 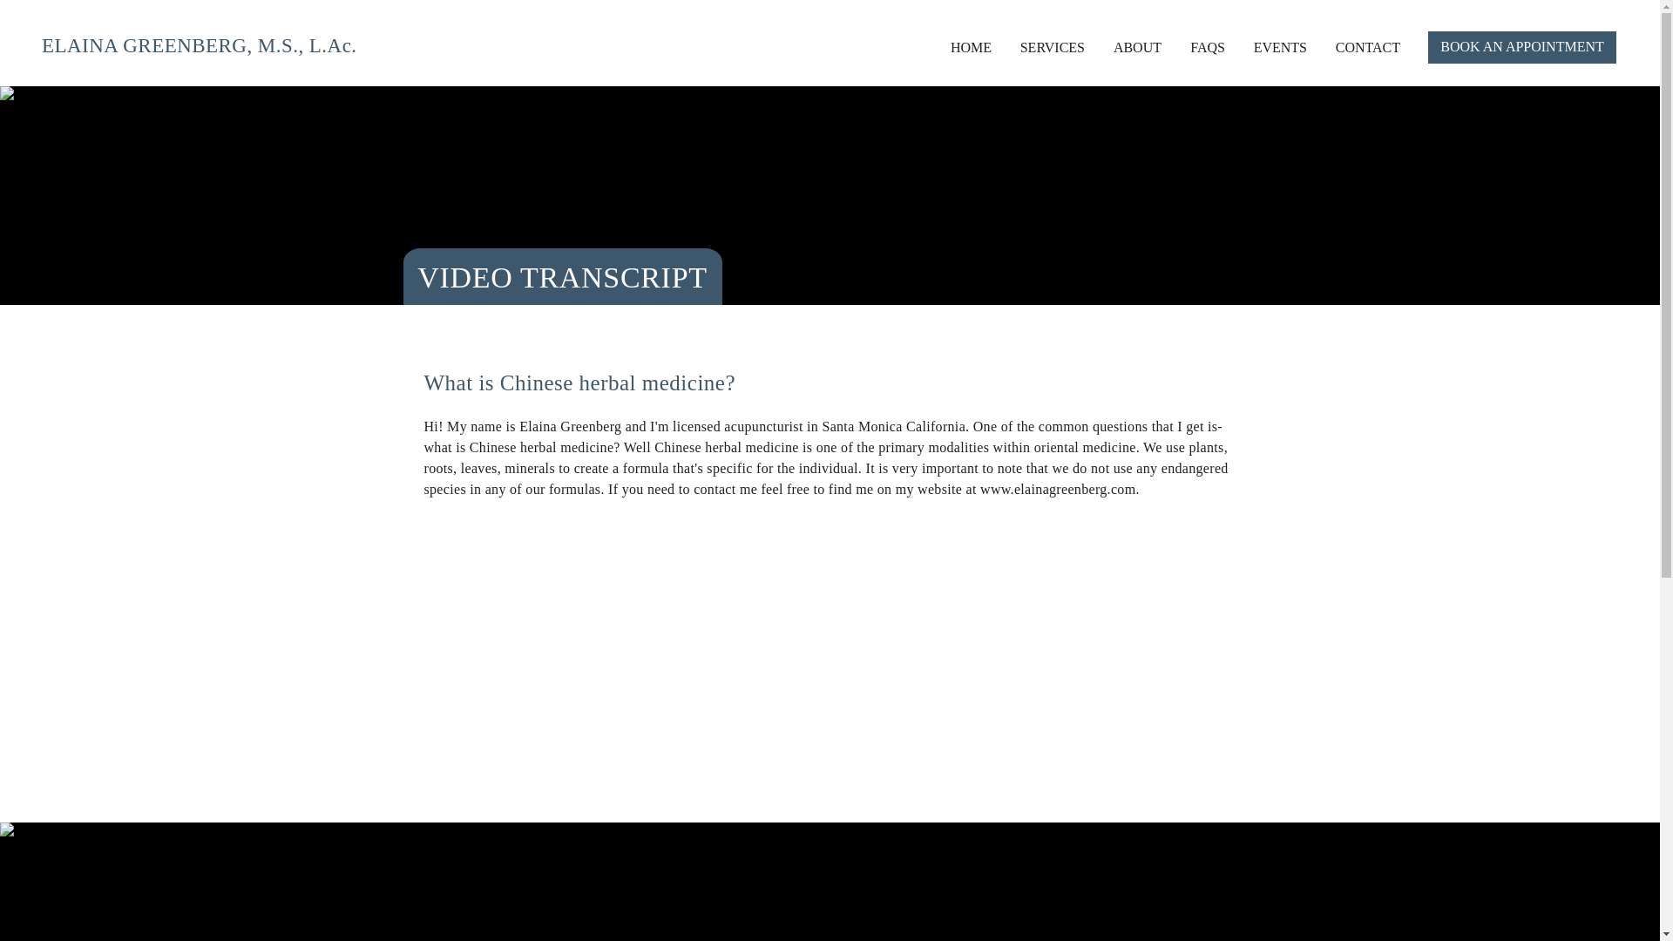 What do you see at coordinates (1361, 47) in the screenshot?
I see `CONTACT` at bounding box center [1361, 47].